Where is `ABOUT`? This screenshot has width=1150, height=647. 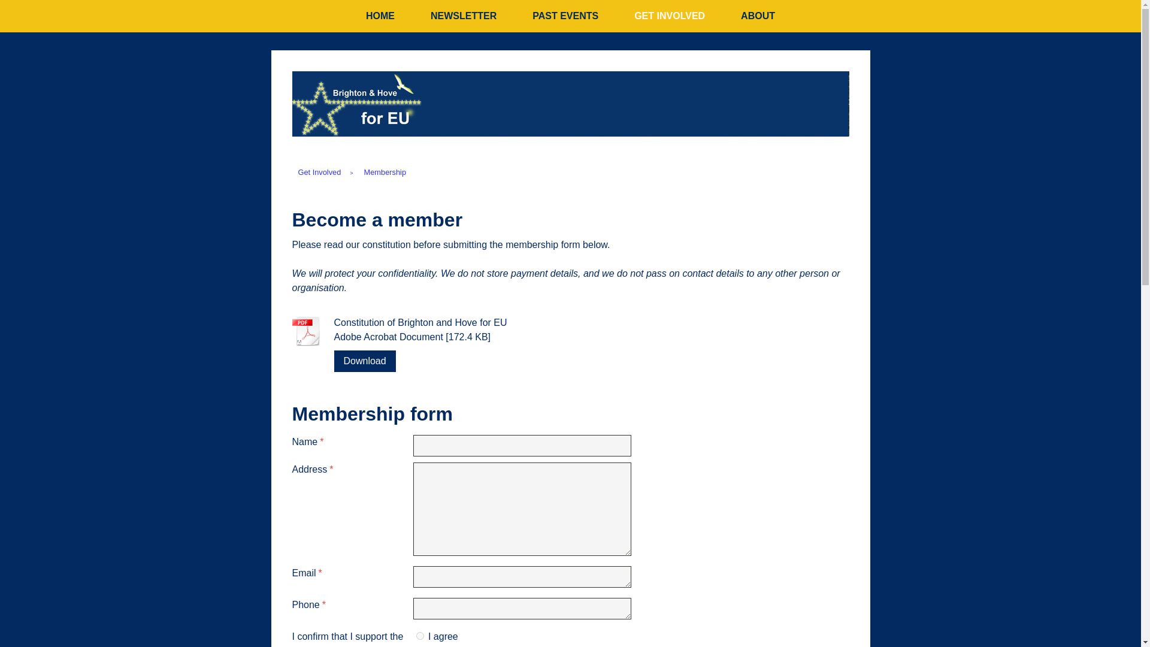
ABOUT is located at coordinates (758, 16).